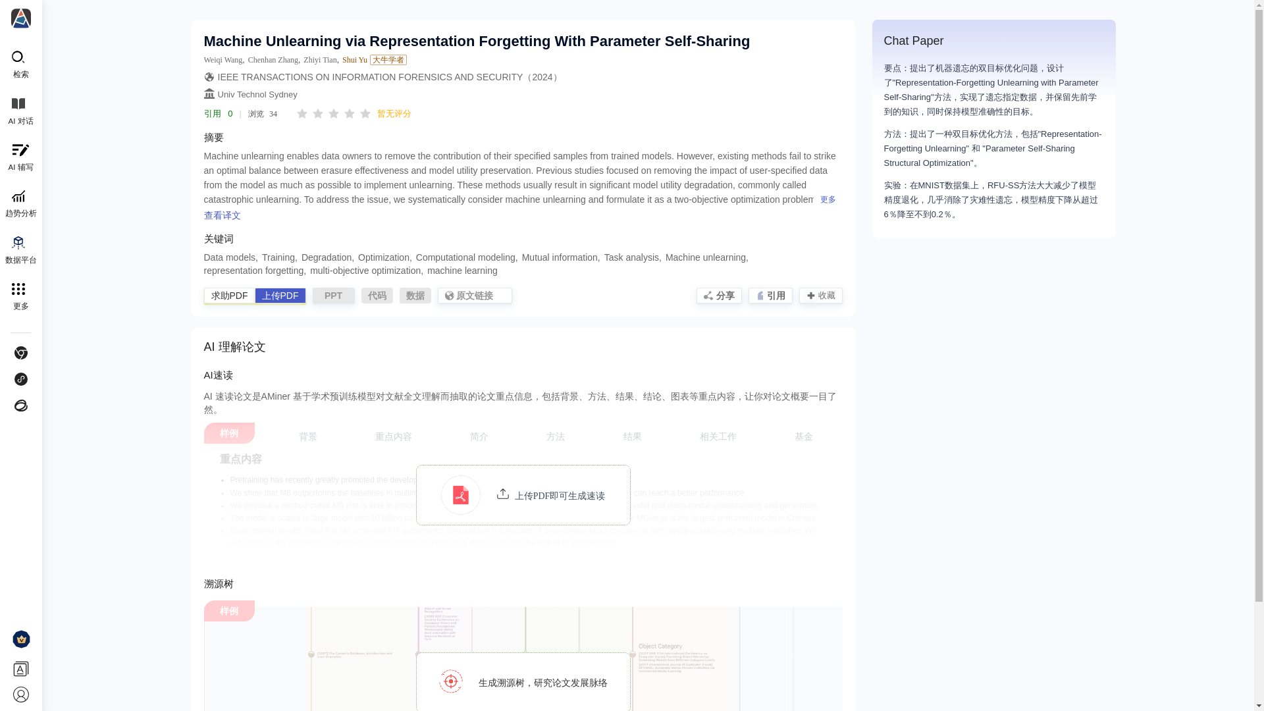 This screenshot has height=711, width=1264. I want to click on Shui Yu, so click(355, 61).